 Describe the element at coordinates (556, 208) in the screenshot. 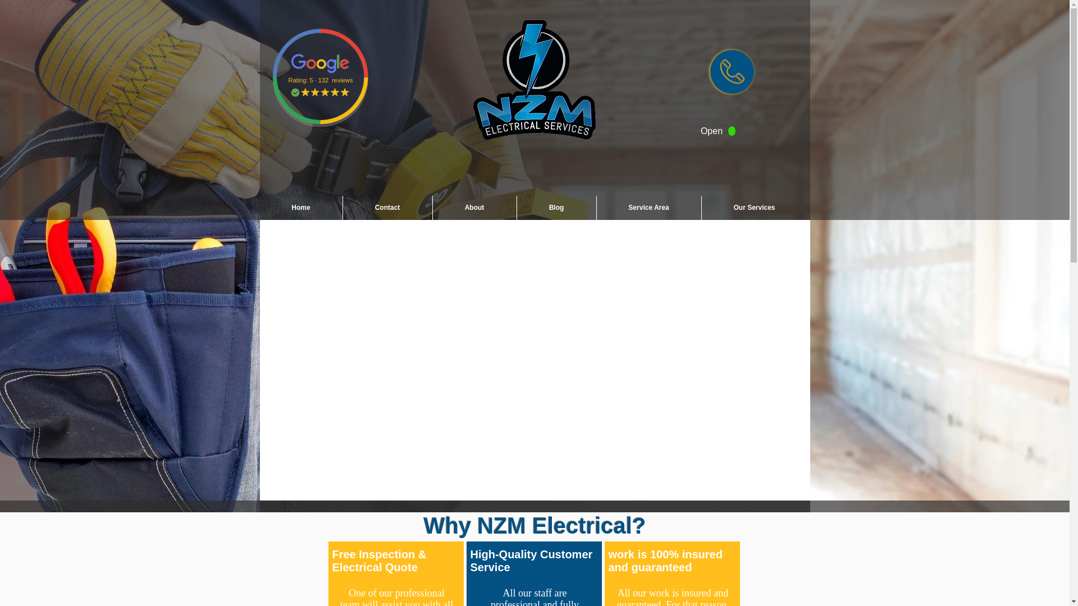

I see `Blog` at that location.